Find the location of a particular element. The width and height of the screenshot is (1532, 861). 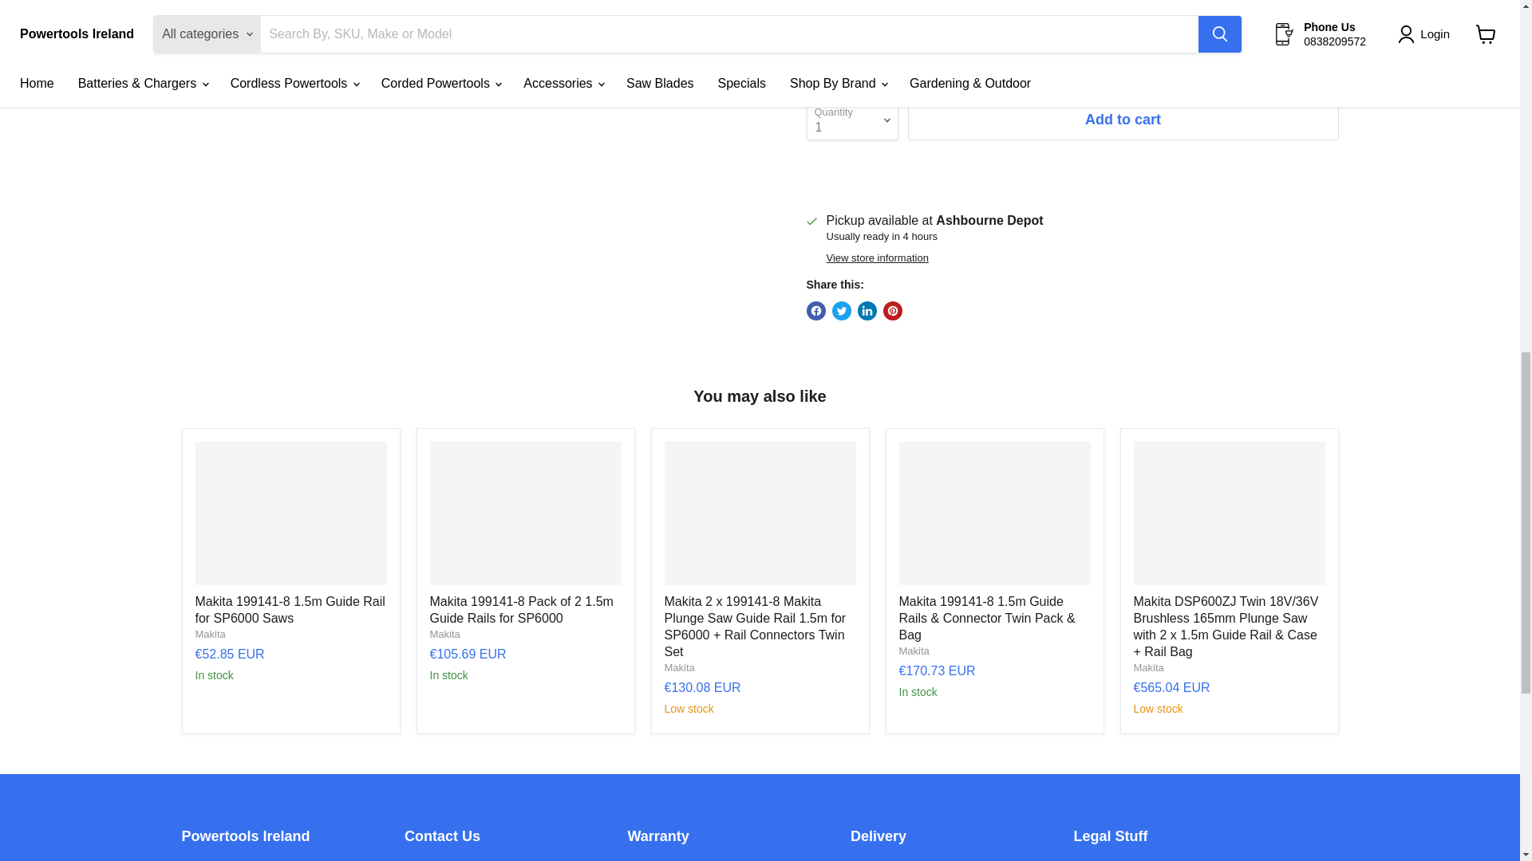

Makita is located at coordinates (209, 635).